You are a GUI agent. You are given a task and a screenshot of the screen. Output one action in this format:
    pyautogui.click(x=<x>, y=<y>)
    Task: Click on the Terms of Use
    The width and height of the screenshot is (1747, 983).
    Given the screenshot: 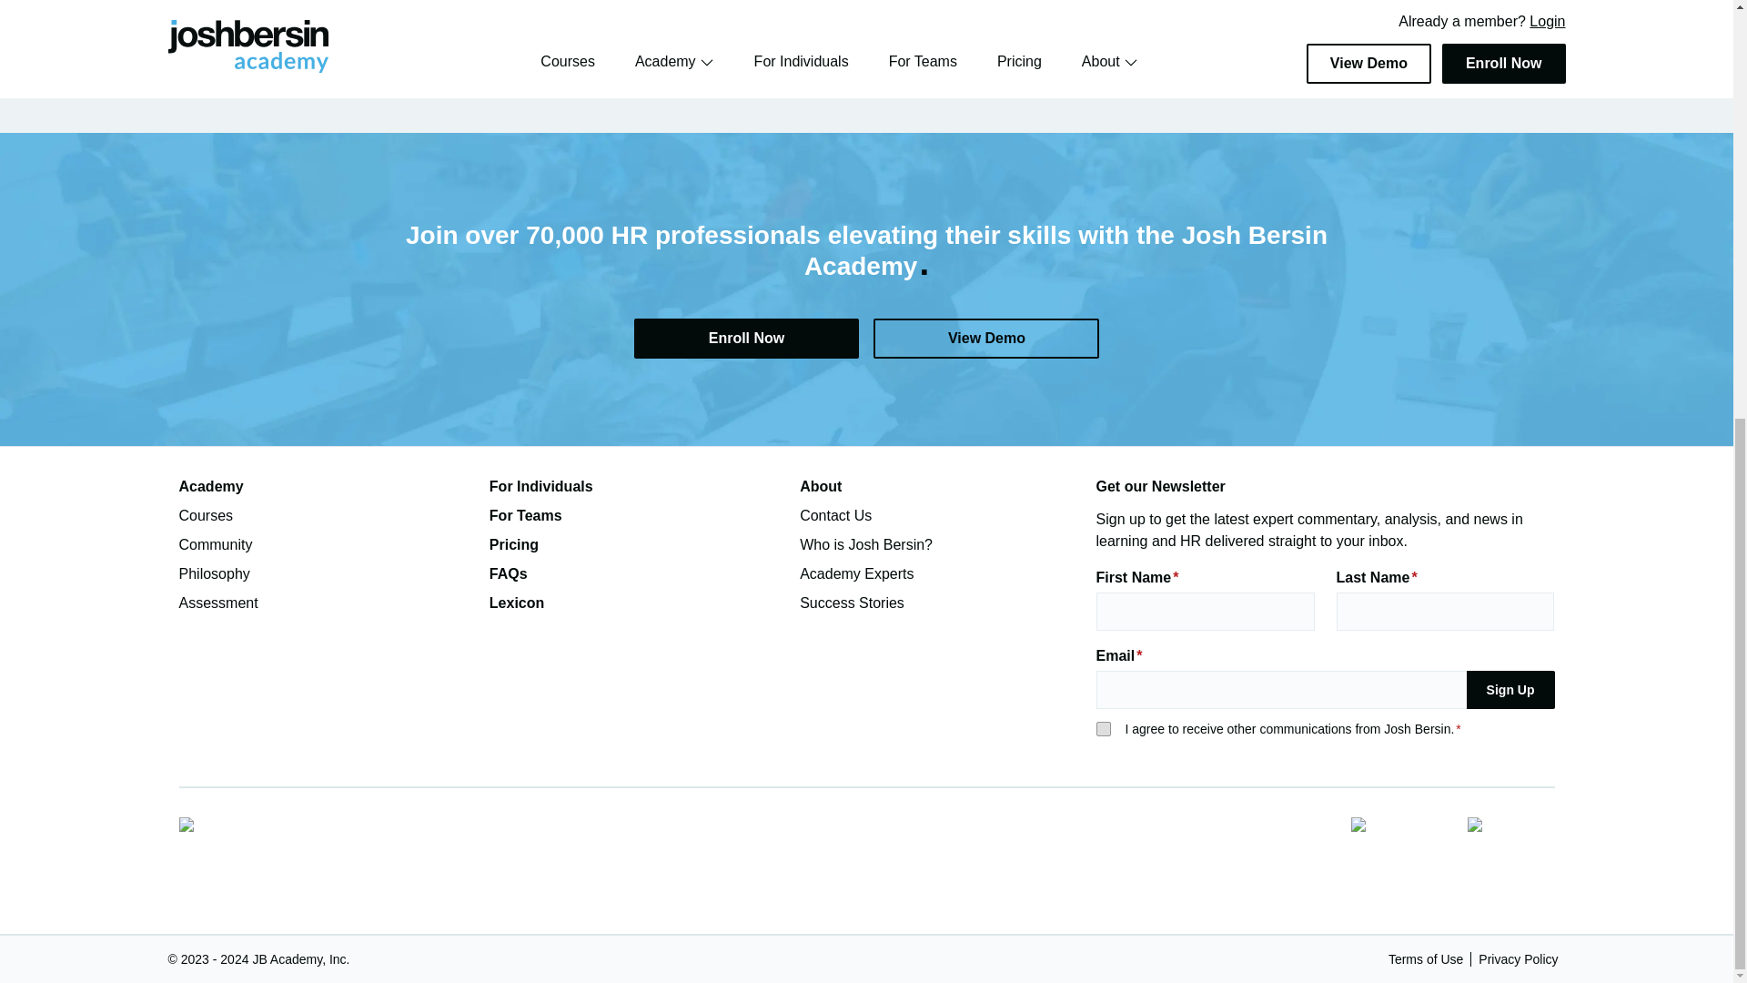 What is the action you would take?
    pyautogui.click(x=1426, y=959)
    